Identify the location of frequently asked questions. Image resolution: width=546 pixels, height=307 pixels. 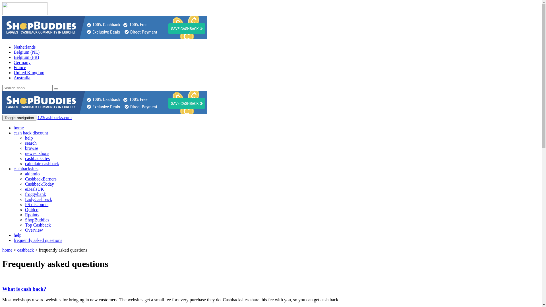
(38, 240).